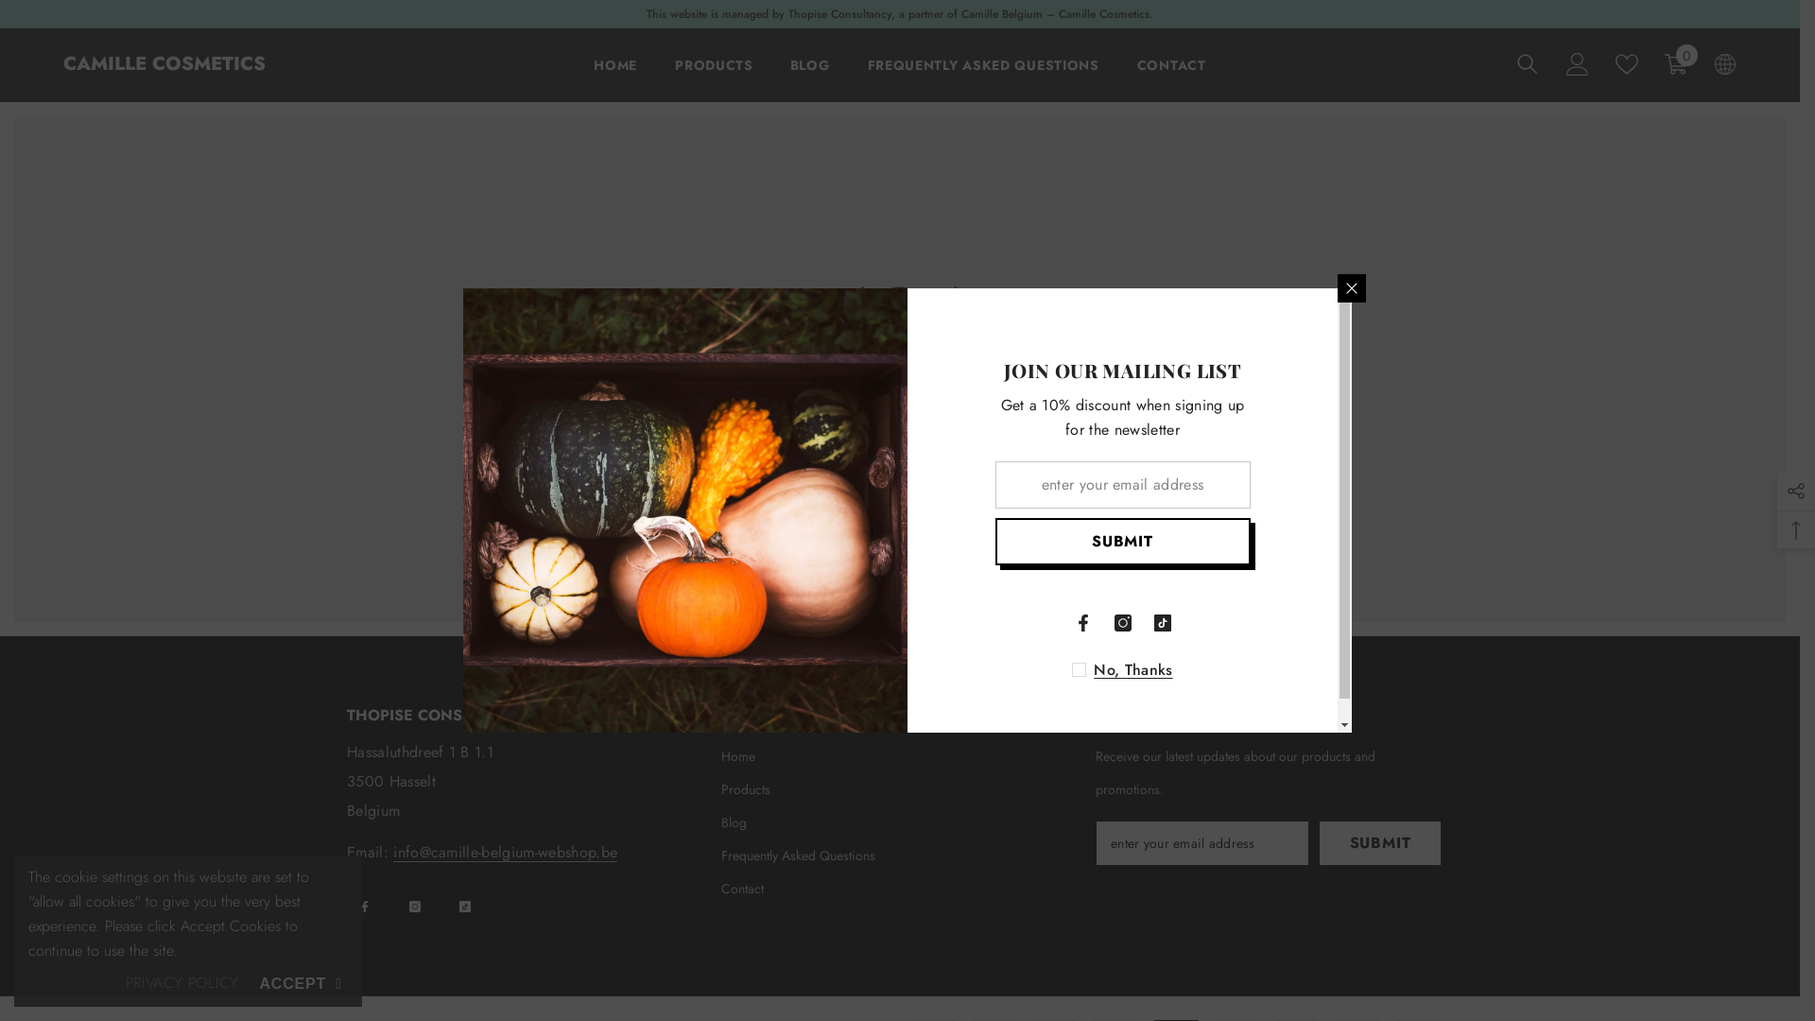 This screenshot has height=1021, width=1815. Describe the element at coordinates (1082, 623) in the screenshot. I see `Facebook` at that location.